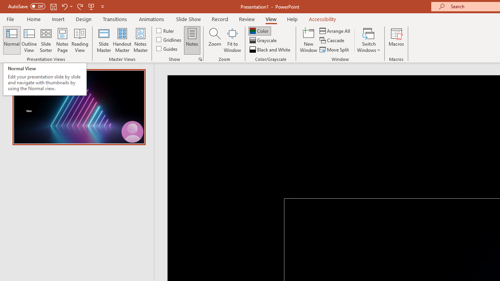 Image resolution: width=500 pixels, height=281 pixels. Describe the element at coordinates (167, 48) in the screenshot. I see `Guides` at that location.